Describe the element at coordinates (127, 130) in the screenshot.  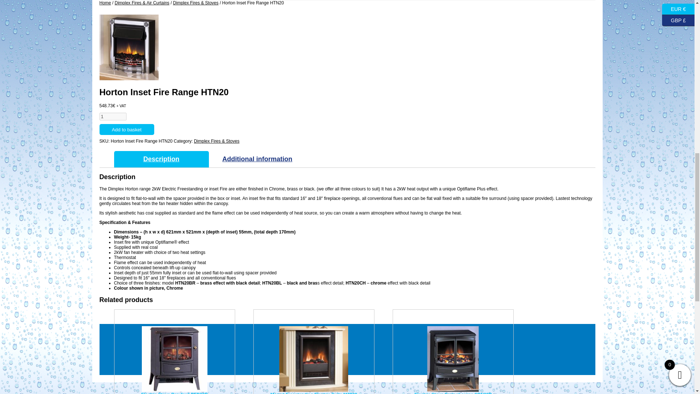
I see `Add to basket` at that location.